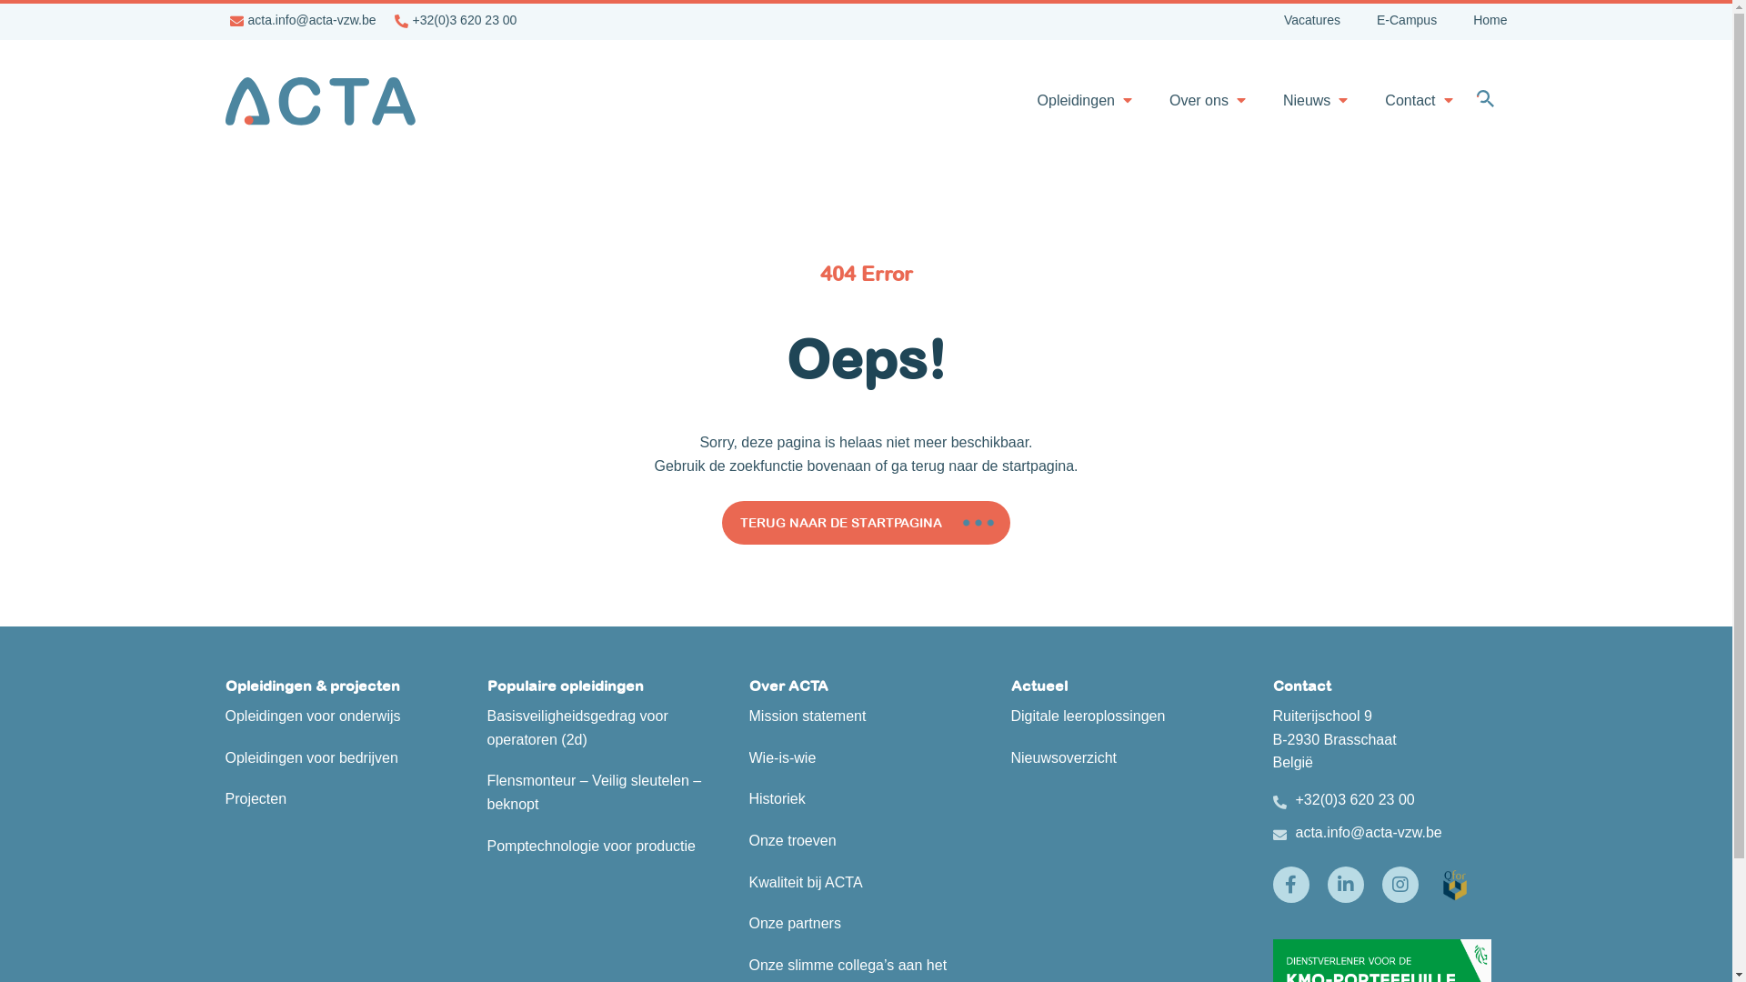 This screenshot has height=982, width=1746. Describe the element at coordinates (311, 16) in the screenshot. I see `acta.info@acta-vzw.be` at that location.